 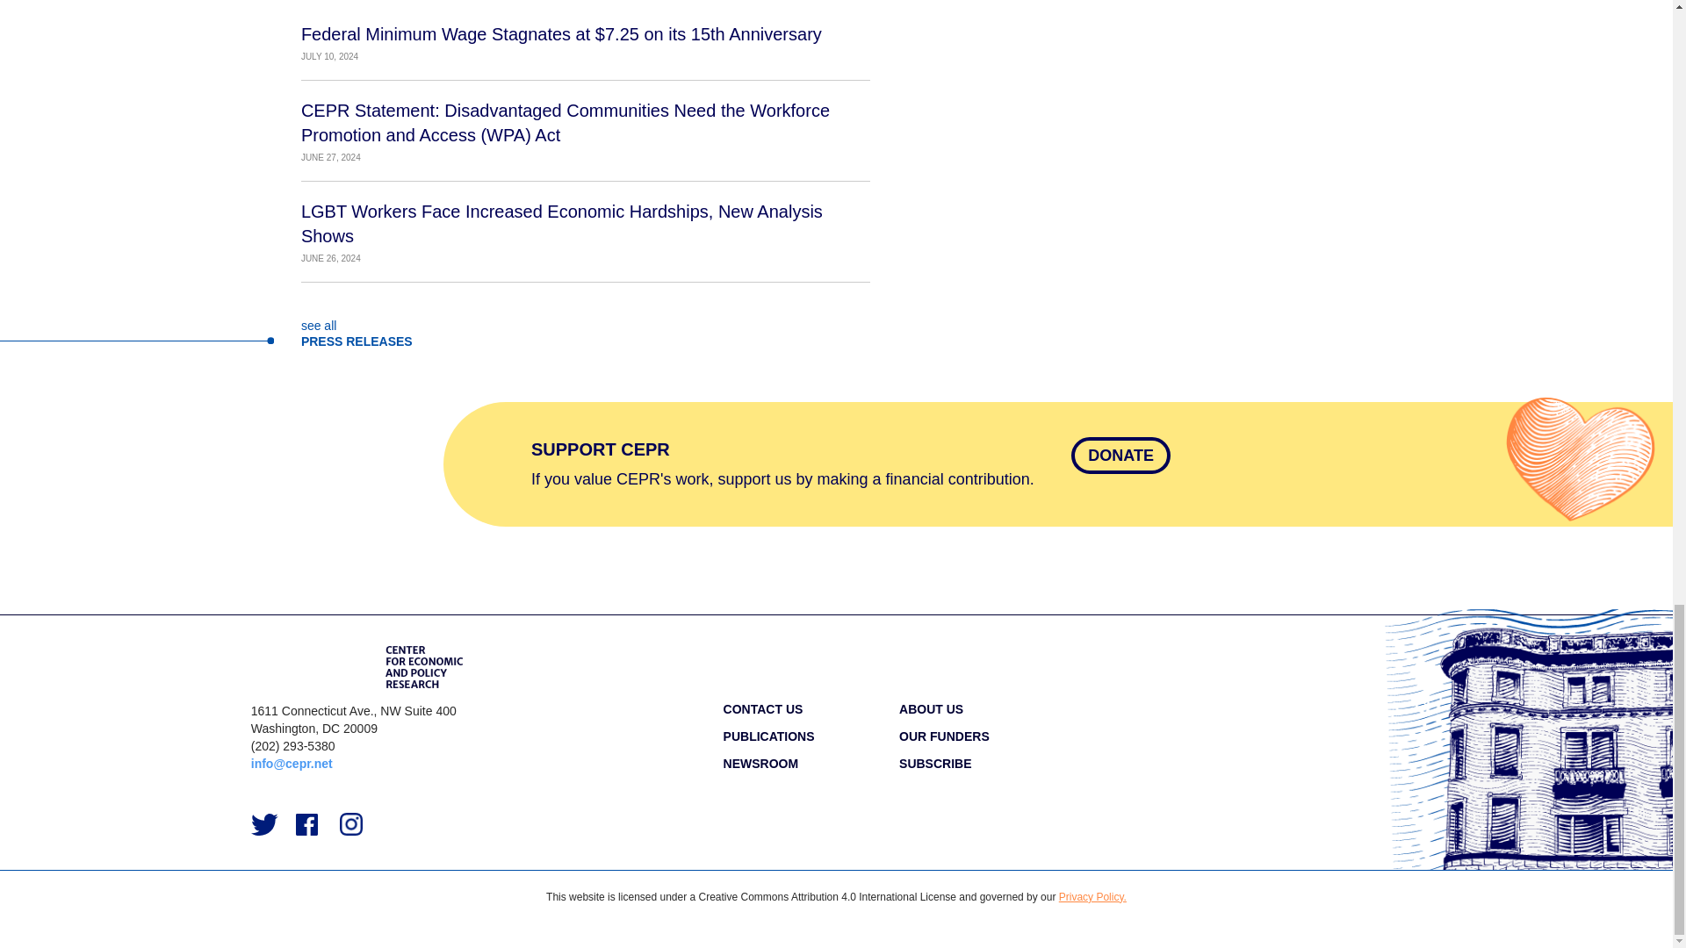 What do you see at coordinates (307, 823) in the screenshot?
I see `Created with Sketch.` at bounding box center [307, 823].